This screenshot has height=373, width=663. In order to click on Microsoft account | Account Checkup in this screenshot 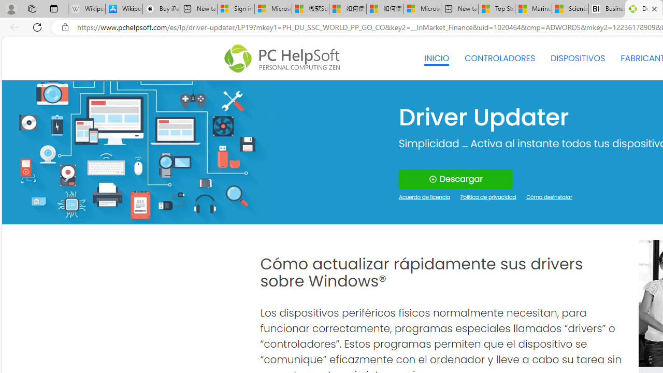, I will do `click(422, 9)`.